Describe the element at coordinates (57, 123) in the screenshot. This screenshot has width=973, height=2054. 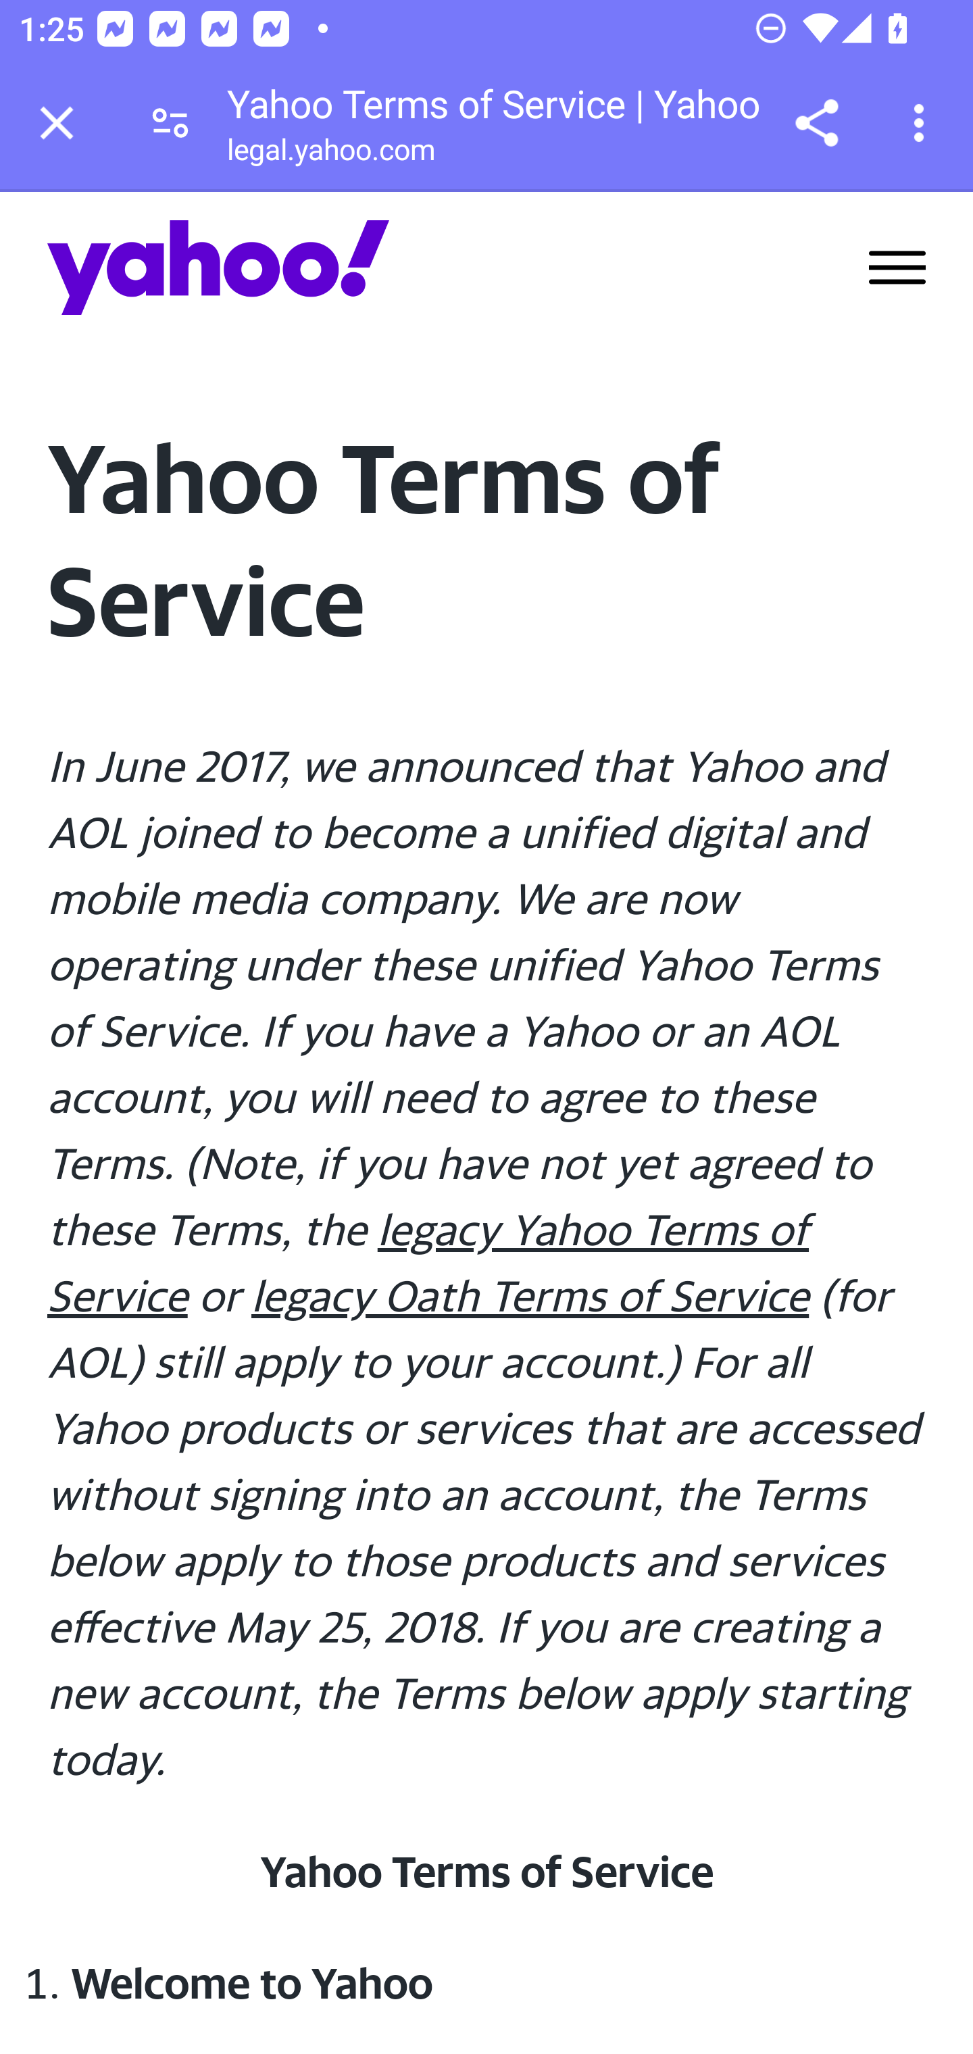
I see `Close tab` at that location.